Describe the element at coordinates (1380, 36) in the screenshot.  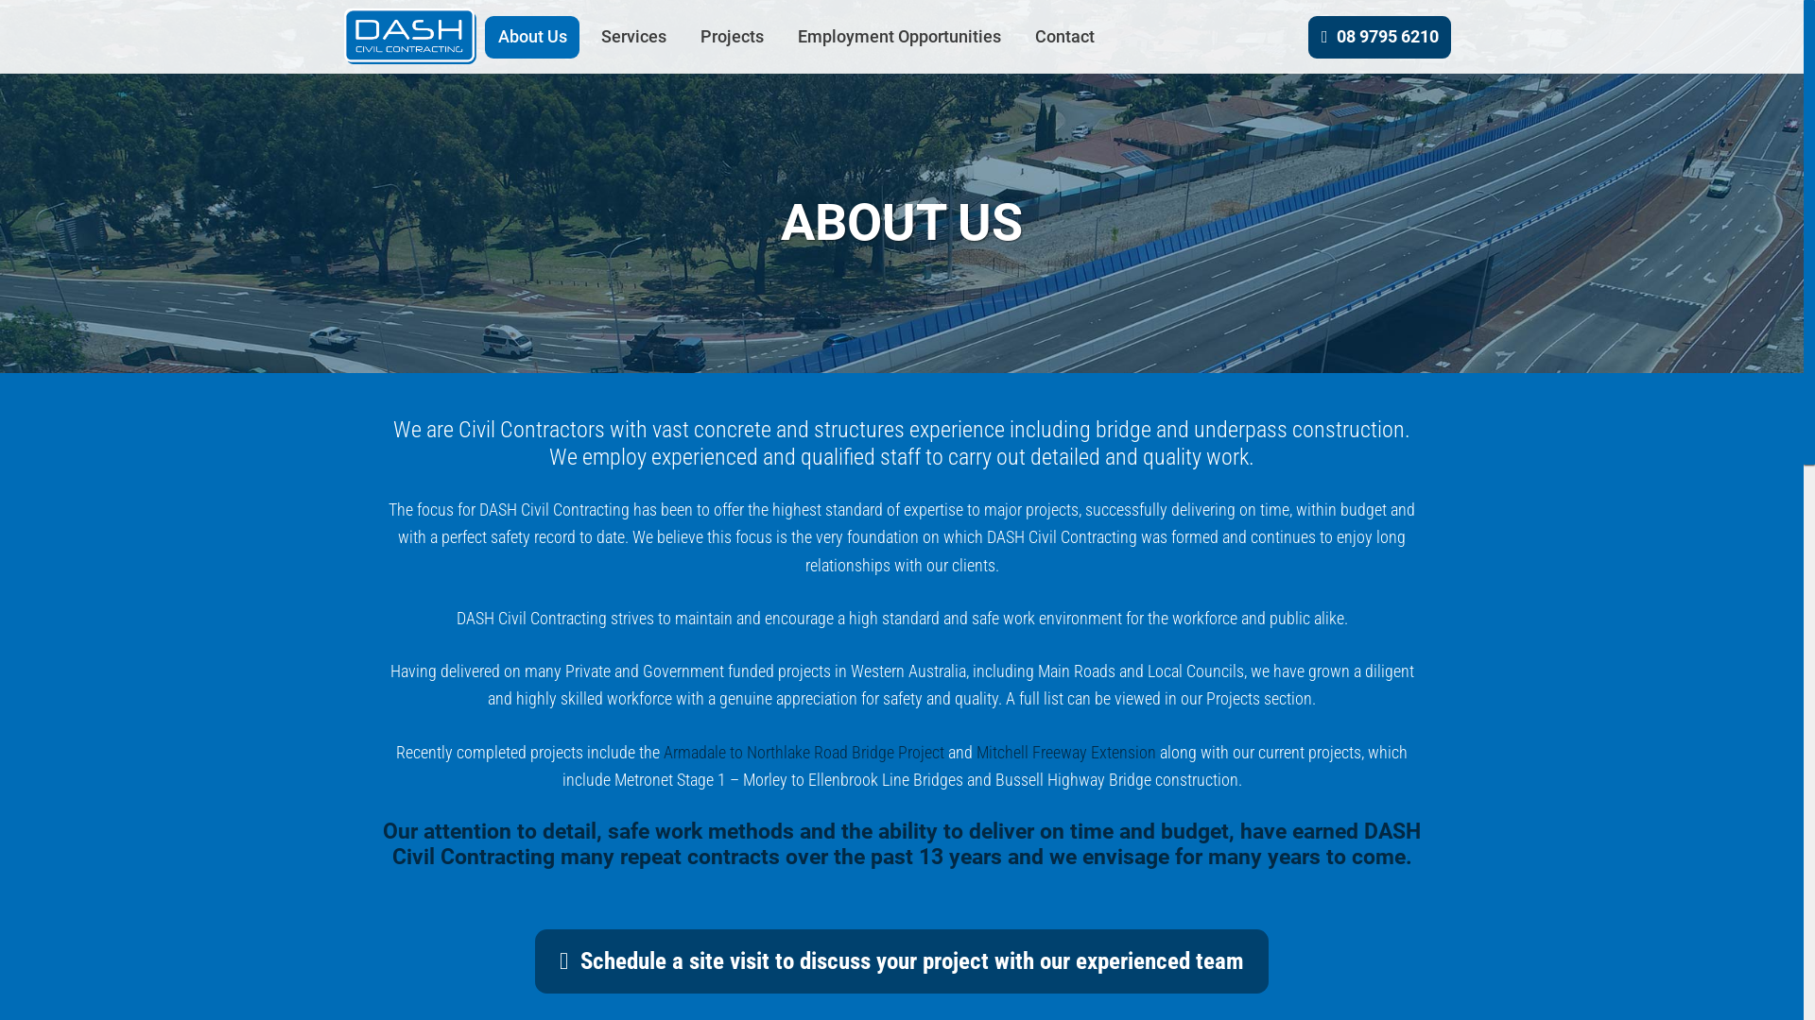
I see `08 9795 6210` at that location.